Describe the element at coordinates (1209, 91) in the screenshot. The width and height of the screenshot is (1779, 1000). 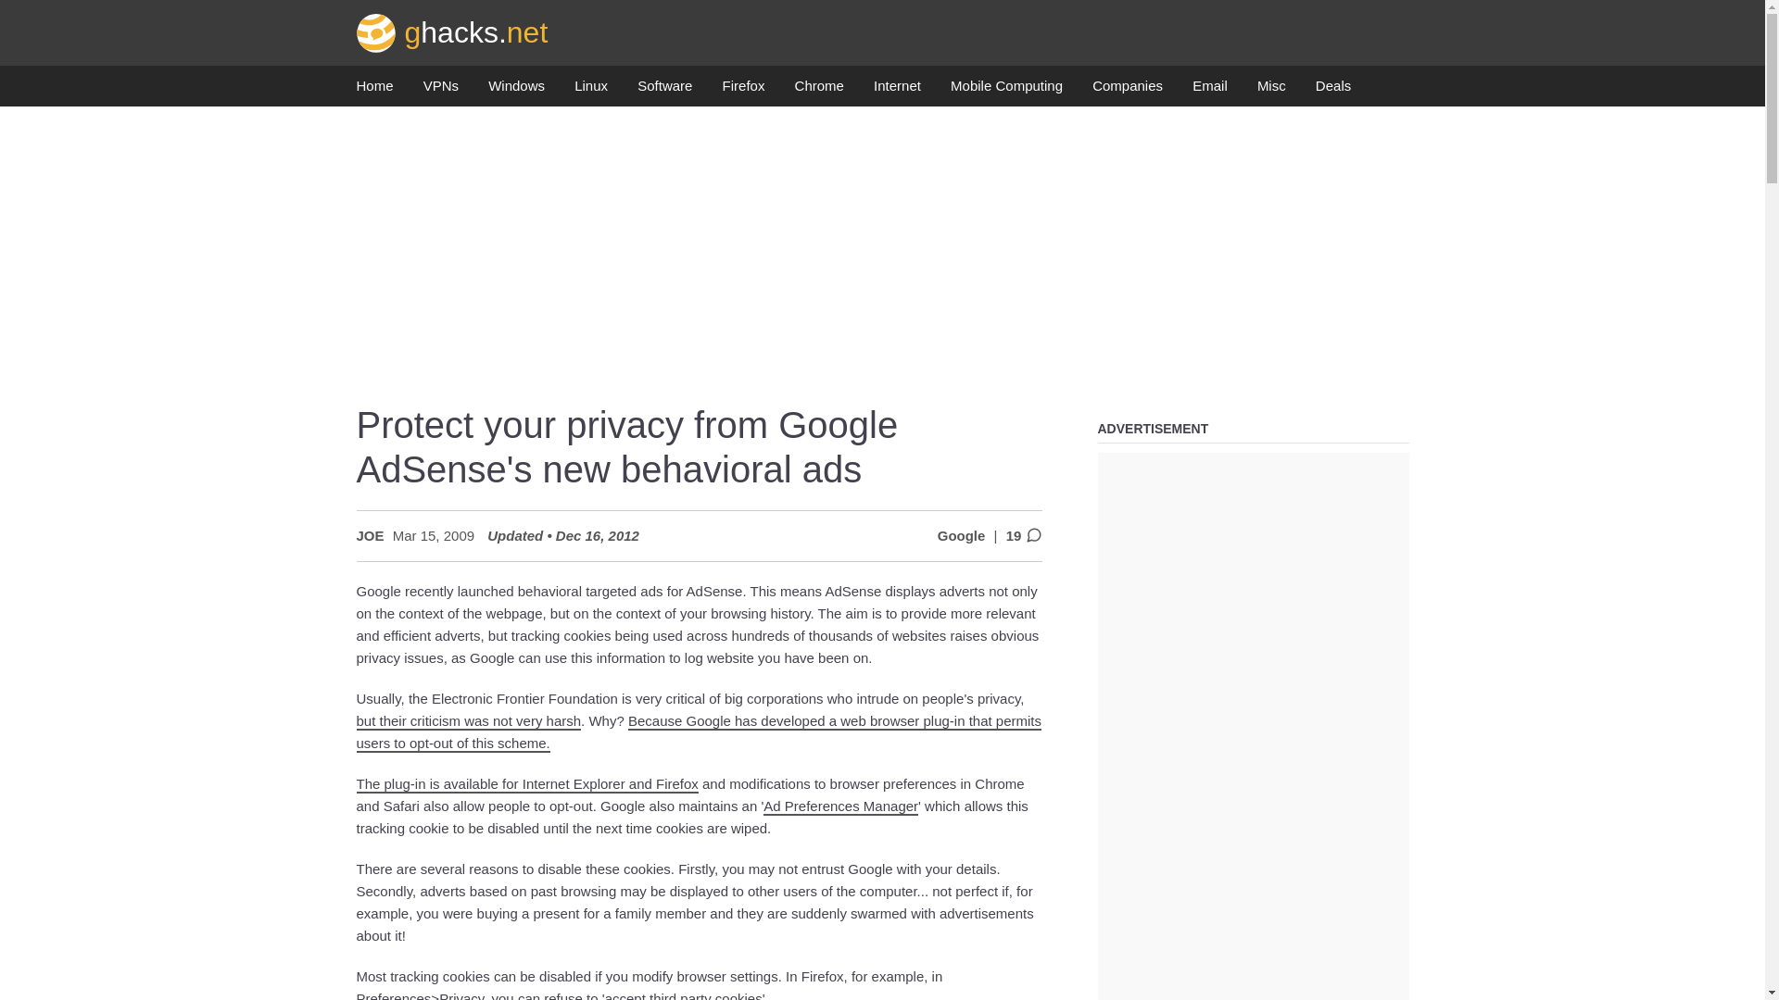
I see `Email` at that location.